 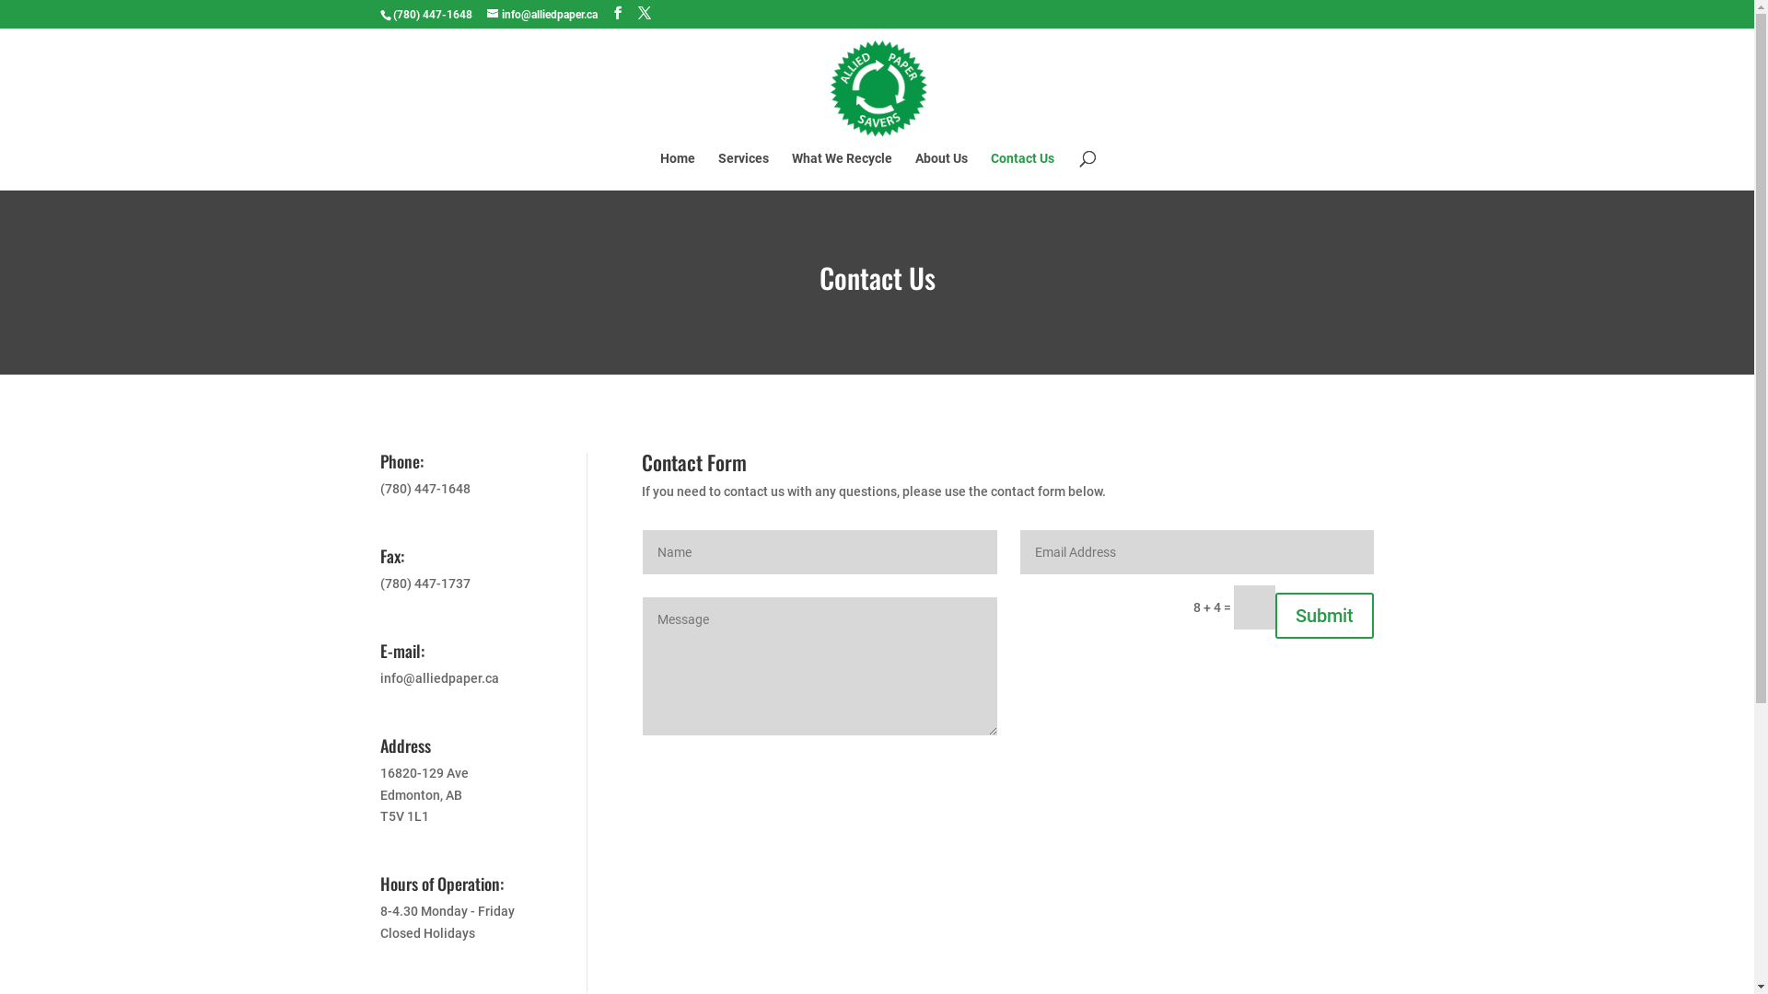 I want to click on Home, so click(x=678, y=171).